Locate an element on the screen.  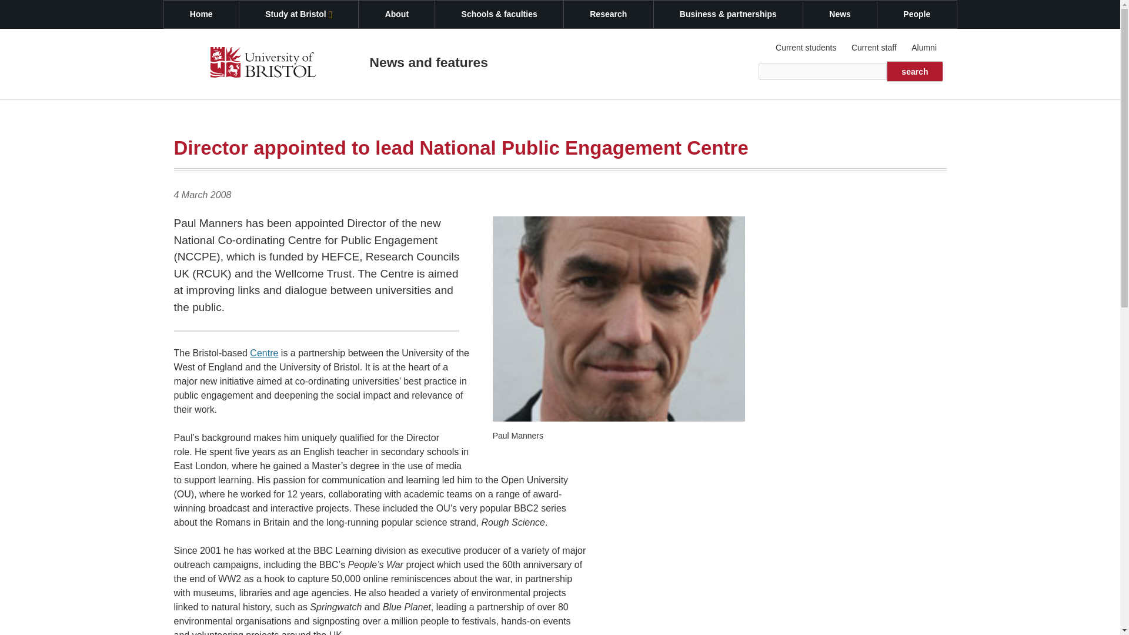
Homepage is located at coordinates (263, 64).